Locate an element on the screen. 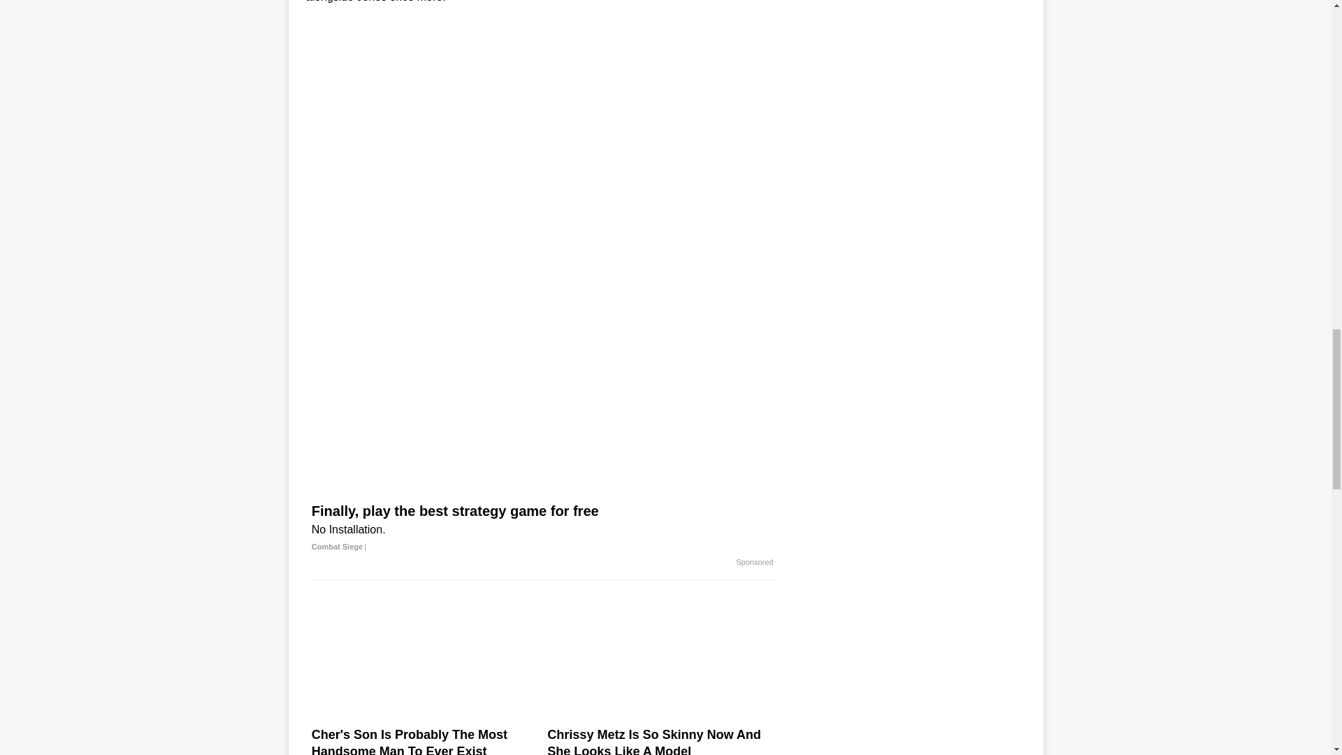 The width and height of the screenshot is (1342, 755). Cher's Son Is Probably The Most Handsome Man To Ever Exist is located at coordinates (424, 740).